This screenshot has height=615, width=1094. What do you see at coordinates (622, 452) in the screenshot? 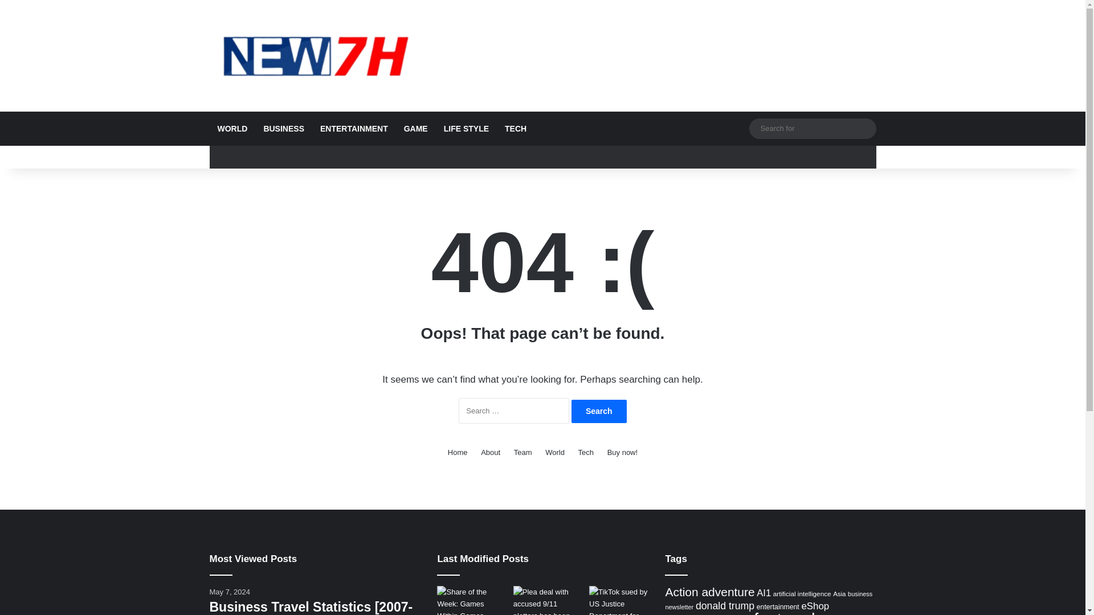
I see `Buy now!` at bounding box center [622, 452].